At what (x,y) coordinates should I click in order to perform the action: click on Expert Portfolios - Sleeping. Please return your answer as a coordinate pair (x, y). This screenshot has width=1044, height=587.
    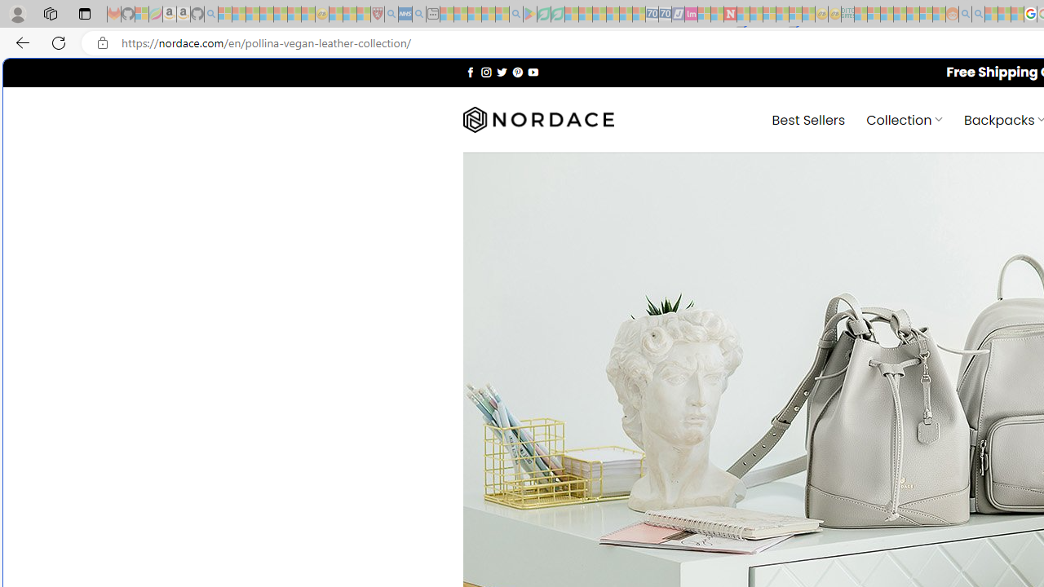
    Looking at the image, I should click on (900, 15).